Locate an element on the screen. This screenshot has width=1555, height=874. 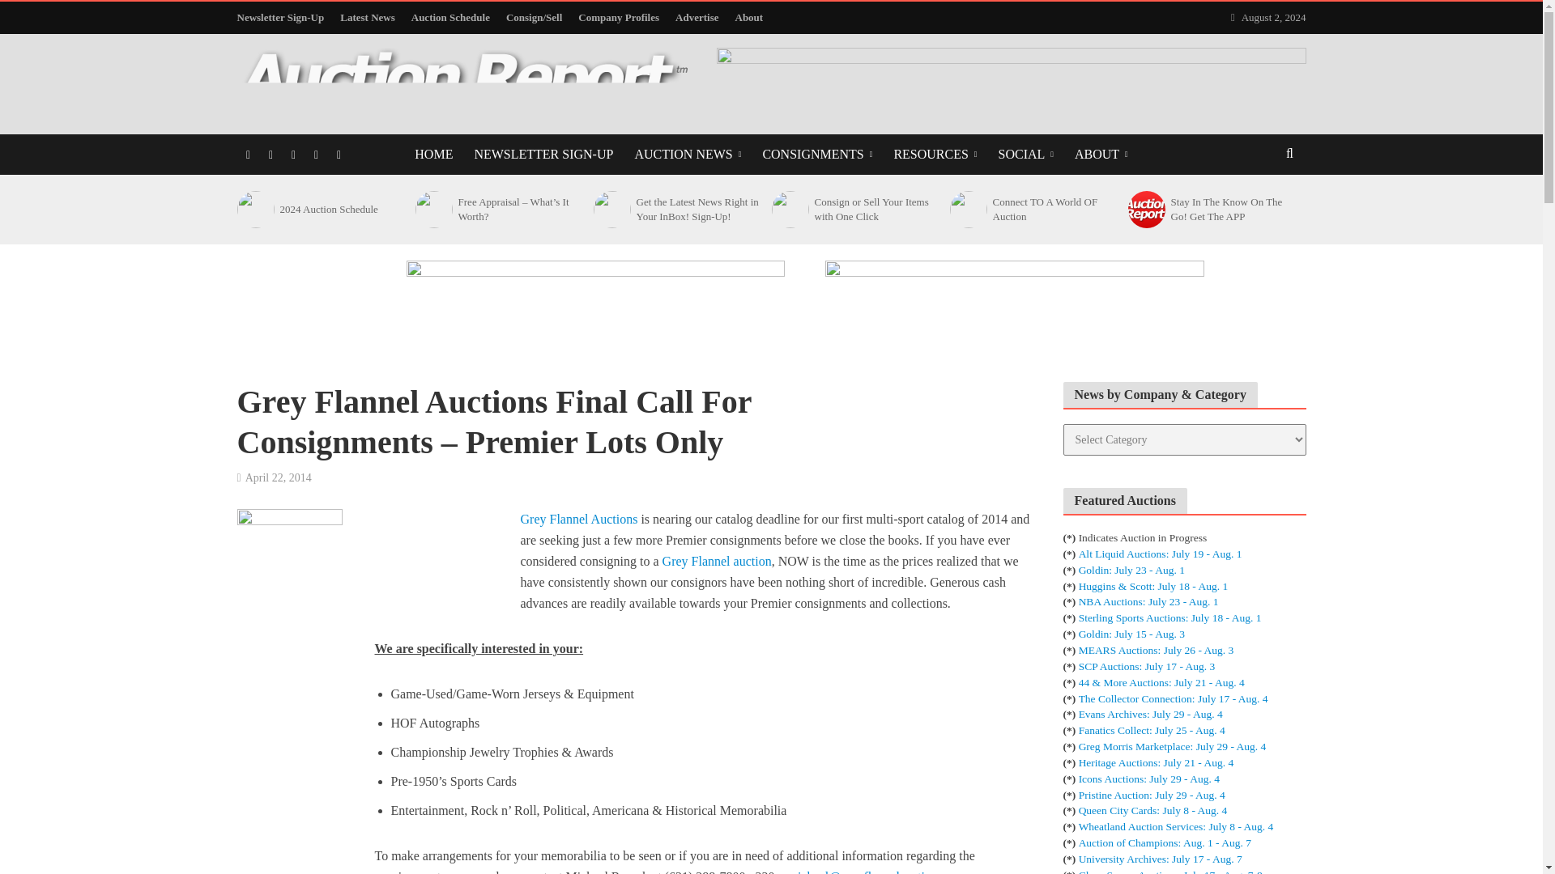
Advertise is located at coordinates (697, 18).